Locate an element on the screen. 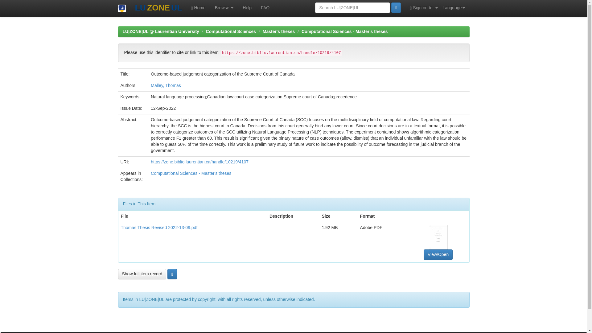  Computational Sciences - Master's theses is located at coordinates (344, 31).